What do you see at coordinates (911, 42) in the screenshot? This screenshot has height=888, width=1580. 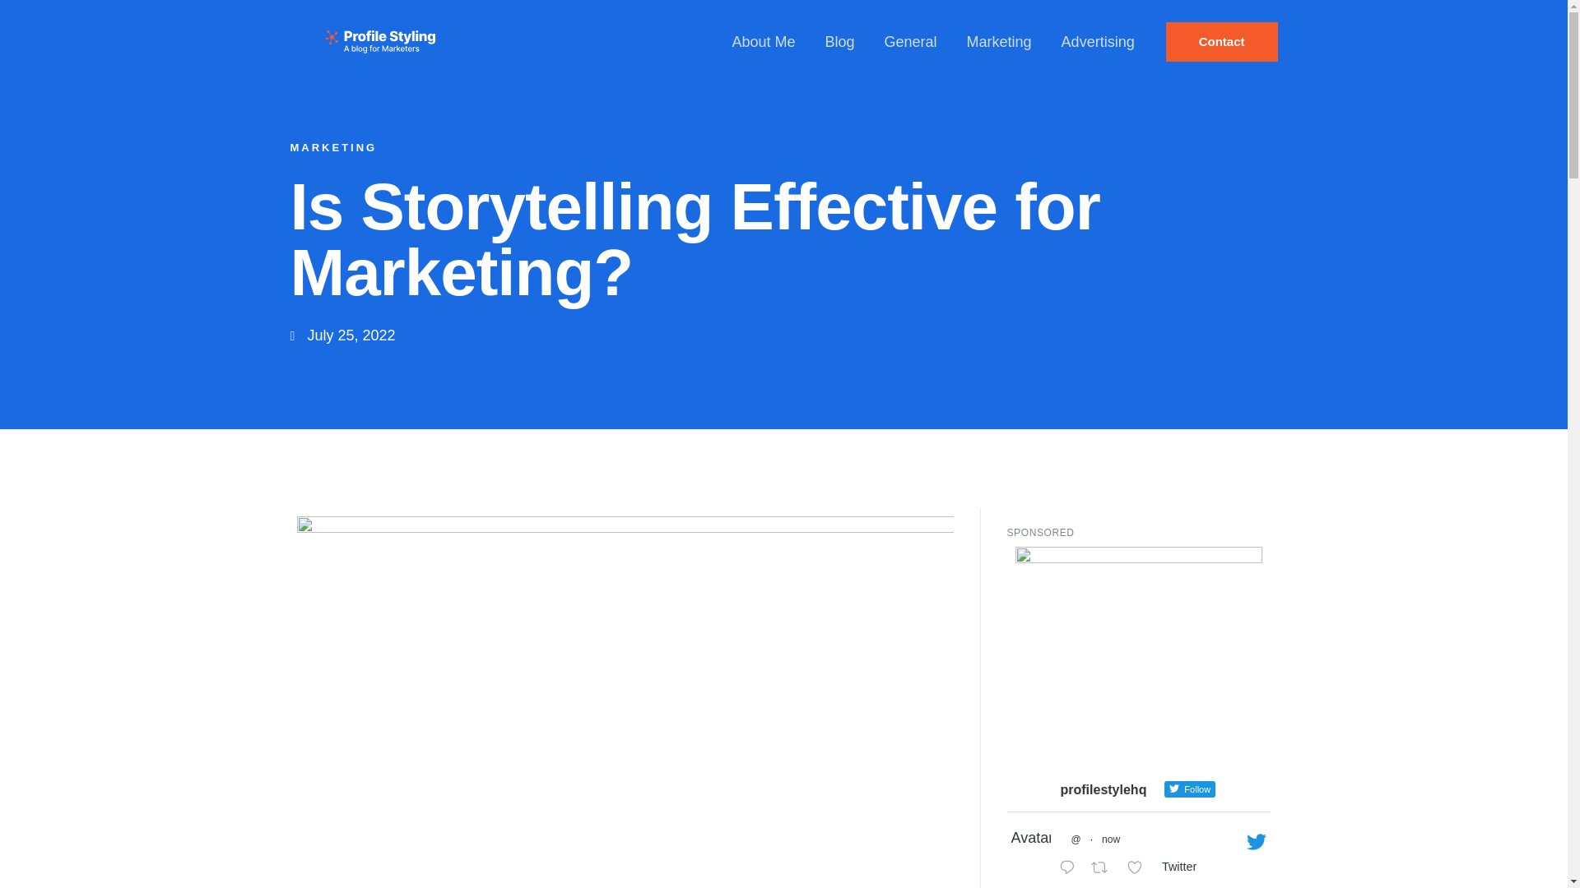 I see `General` at bounding box center [911, 42].